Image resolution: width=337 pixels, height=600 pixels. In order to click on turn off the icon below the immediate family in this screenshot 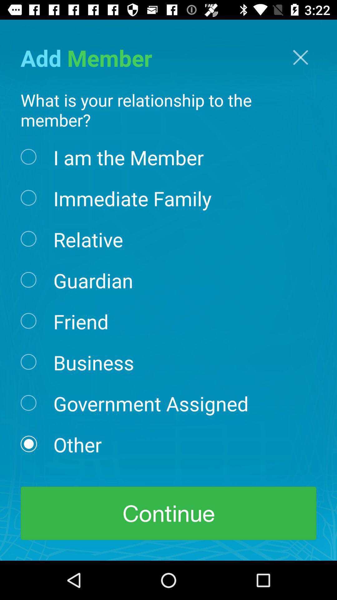, I will do `click(88, 239)`.